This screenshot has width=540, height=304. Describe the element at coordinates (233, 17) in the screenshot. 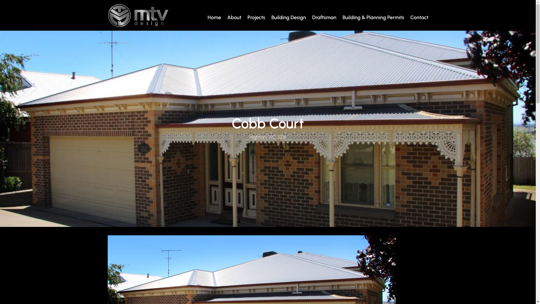

I see `About` at that location.